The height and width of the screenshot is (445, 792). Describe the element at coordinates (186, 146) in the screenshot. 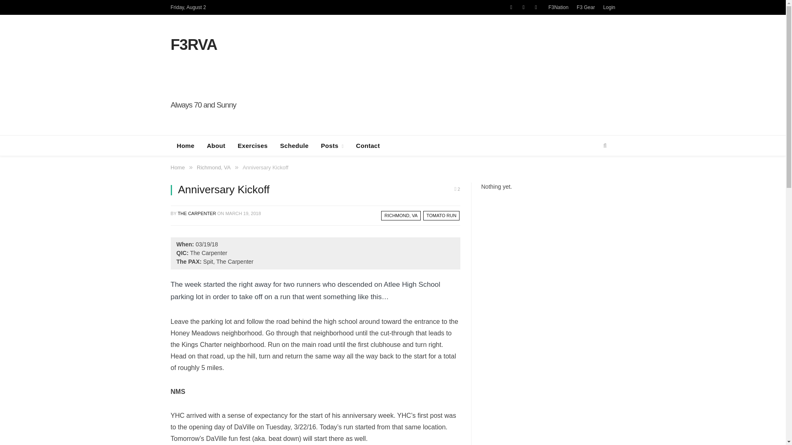

I see `Home` at that location.